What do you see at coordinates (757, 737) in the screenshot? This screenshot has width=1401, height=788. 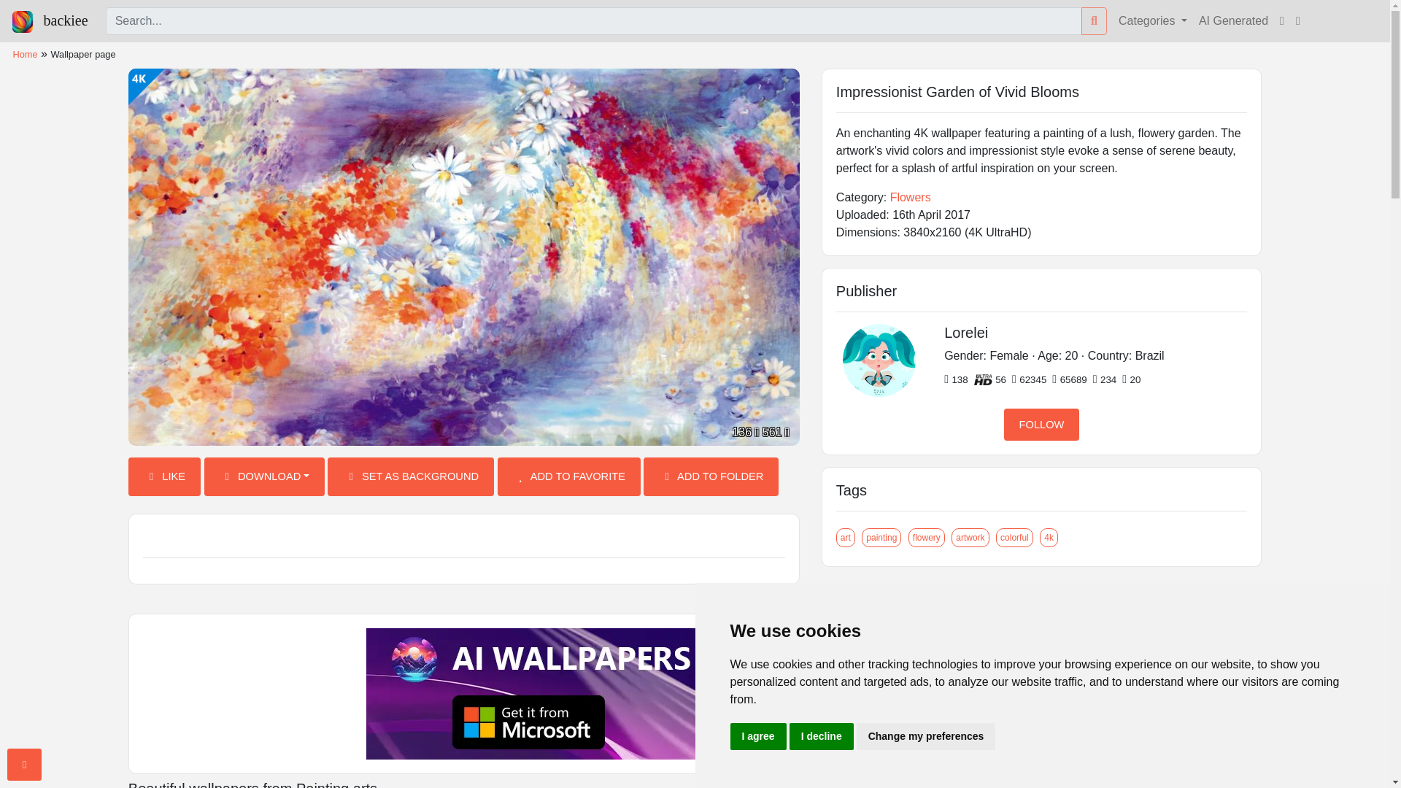 I see `I agree` at bounding box center [757, 737].